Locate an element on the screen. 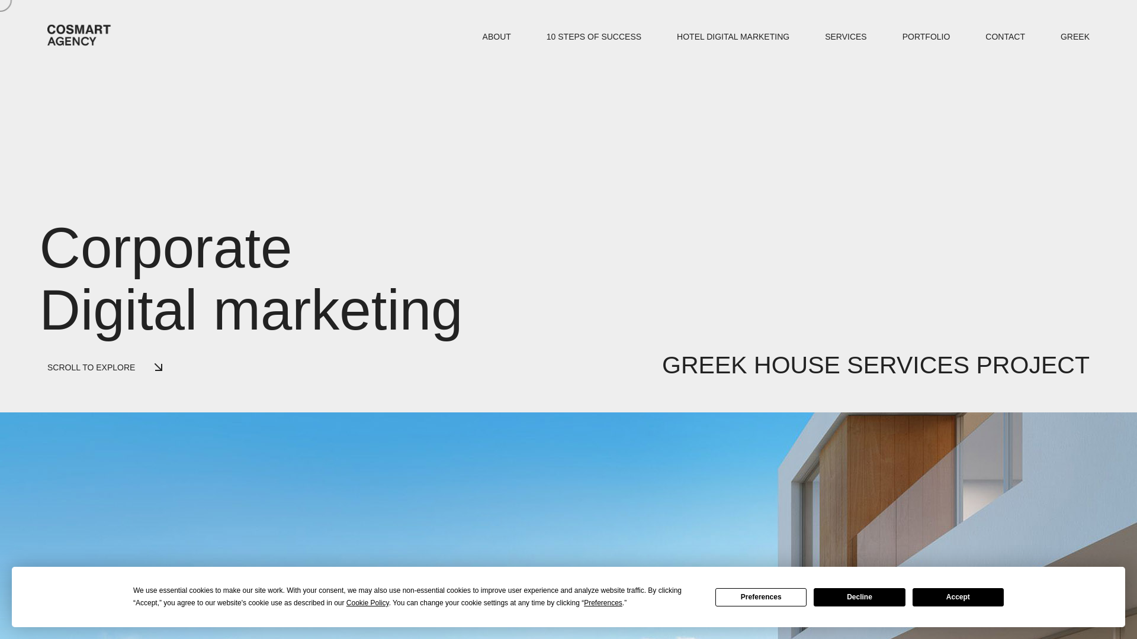  PORTFOLIO is located at coordinates (926, 37).